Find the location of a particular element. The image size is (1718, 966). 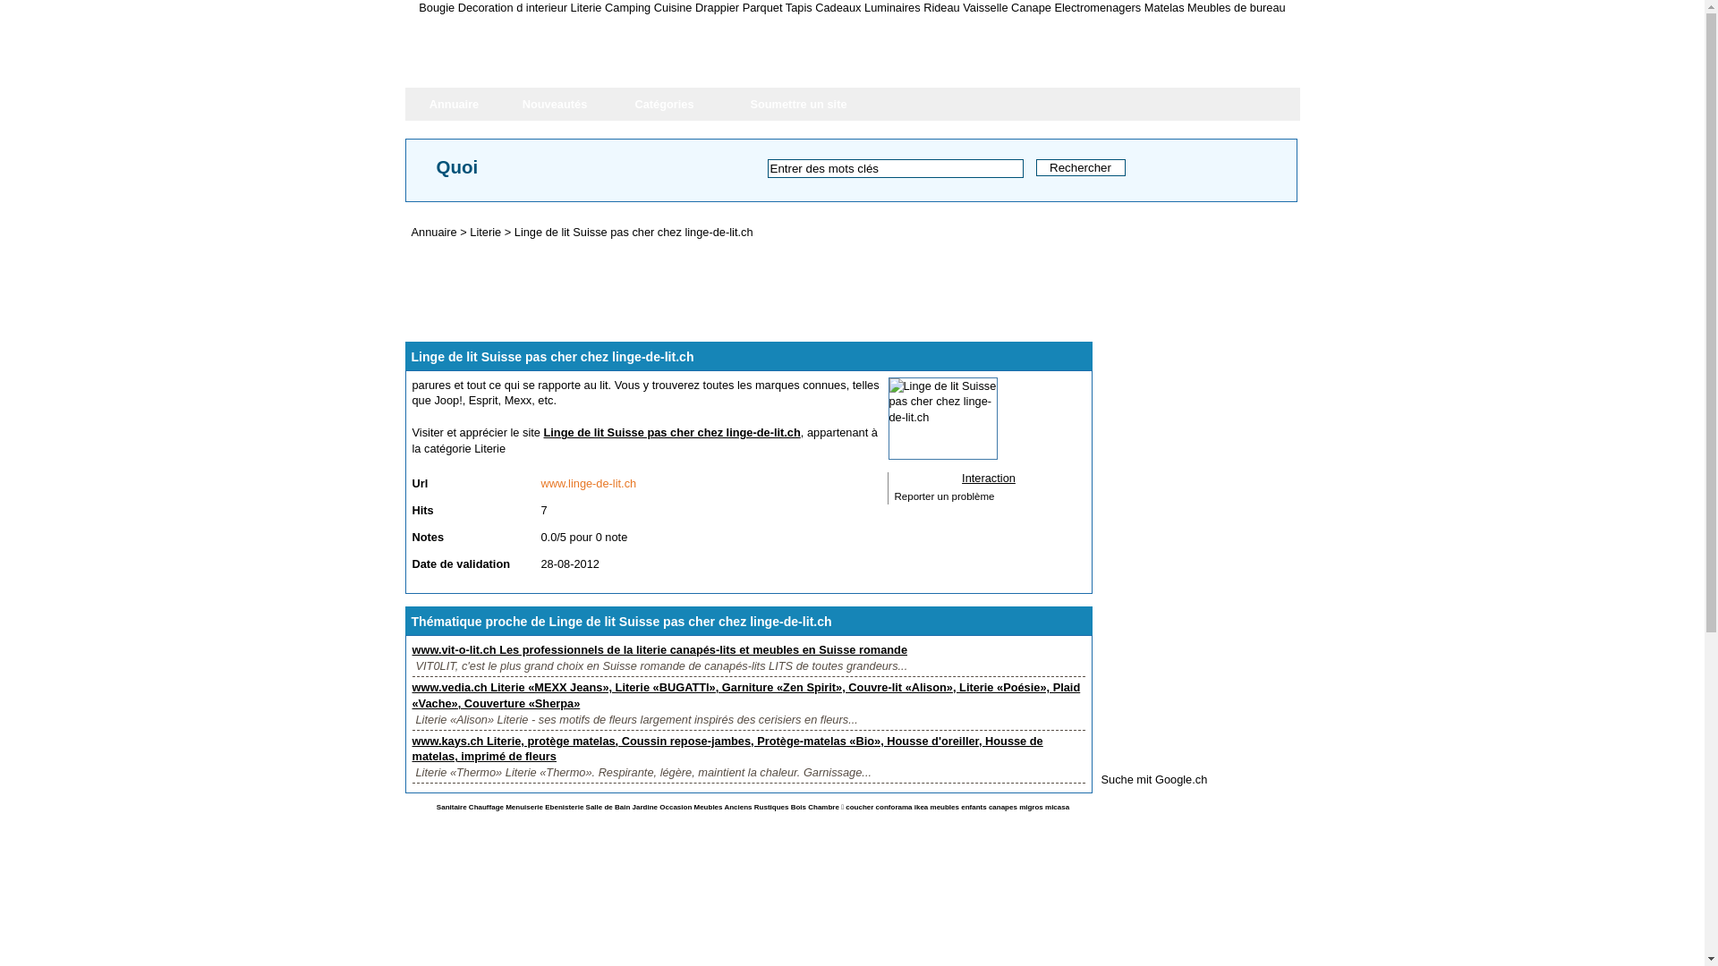

Linge de lit Suisse pas cher chez linge-de-lit.ch is located at coordinates (634, 233).